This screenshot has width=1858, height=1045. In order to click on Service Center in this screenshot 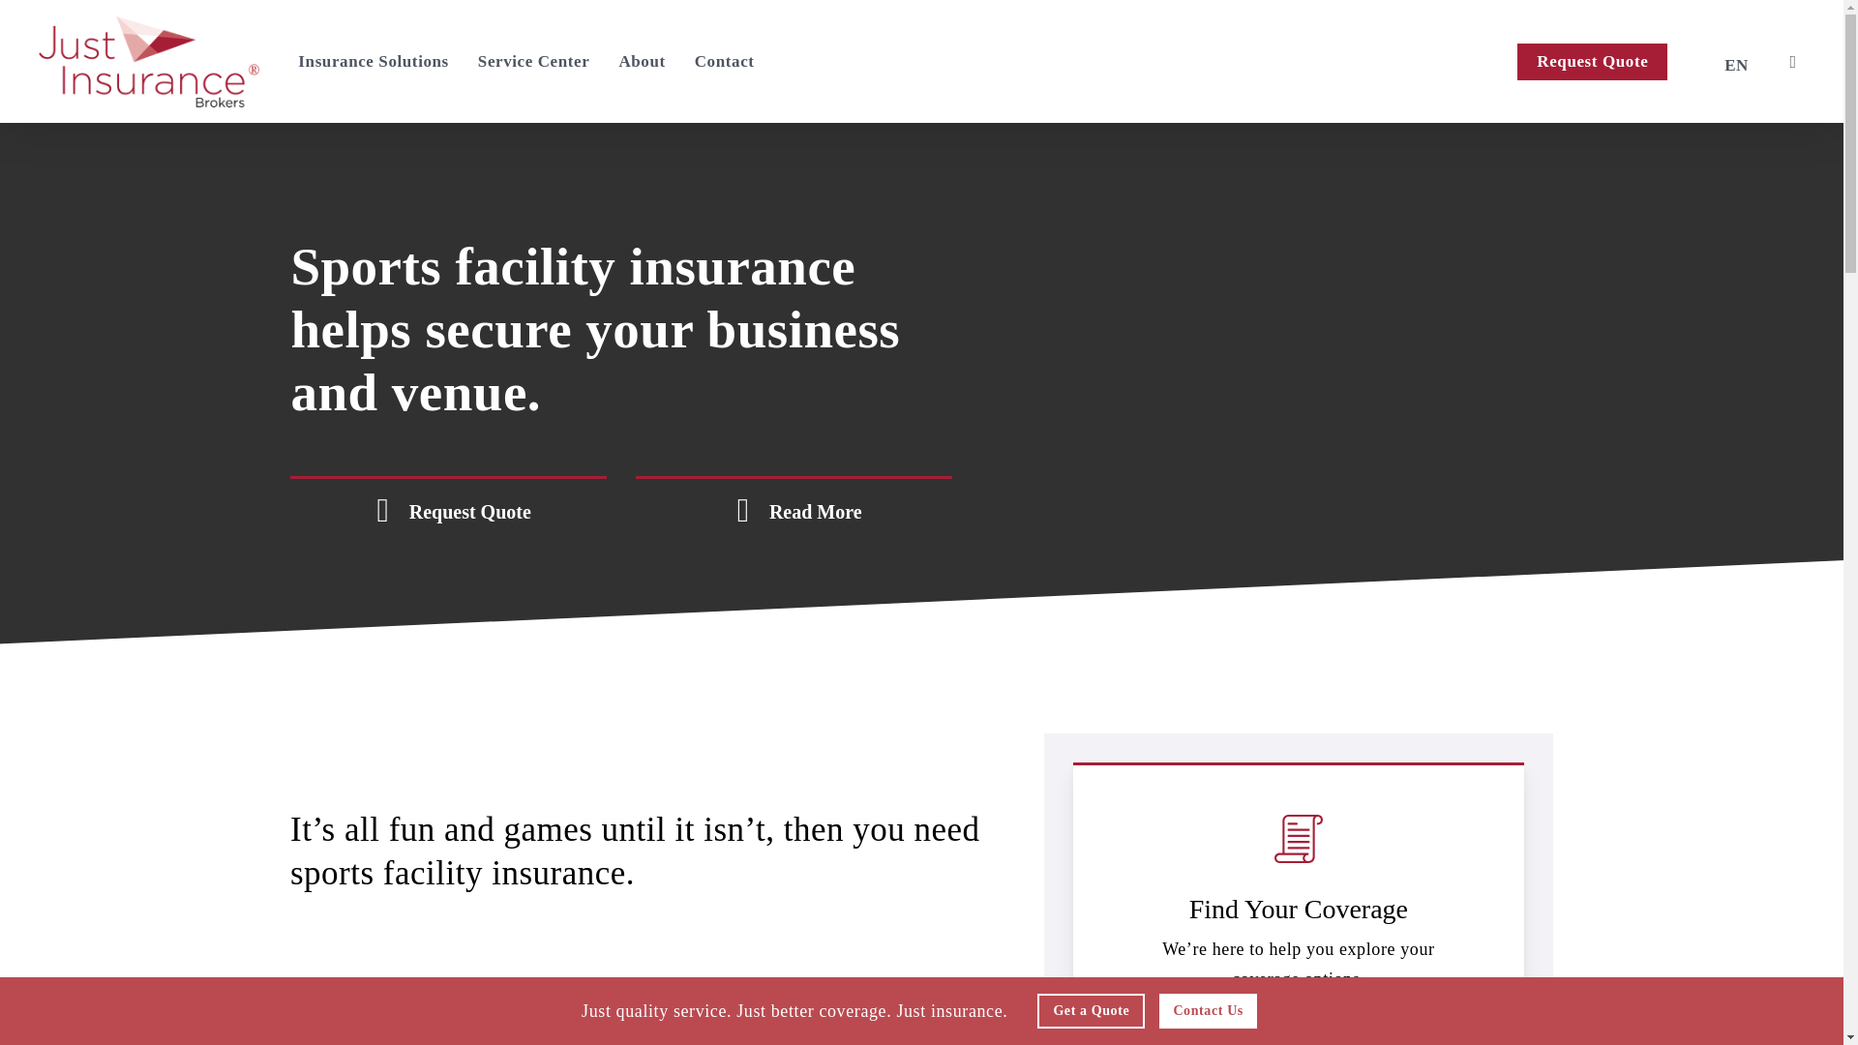, I will do `click(534, 62)`.